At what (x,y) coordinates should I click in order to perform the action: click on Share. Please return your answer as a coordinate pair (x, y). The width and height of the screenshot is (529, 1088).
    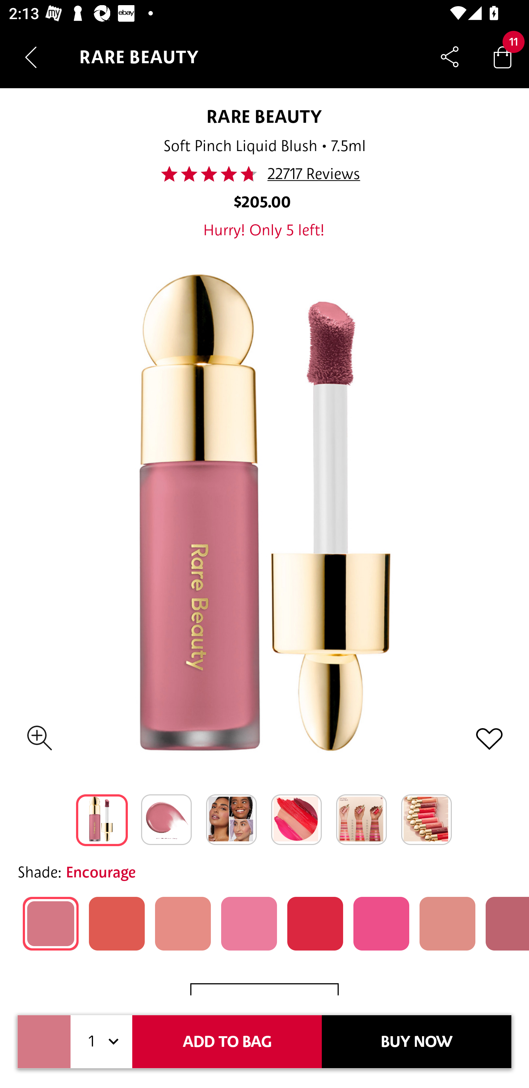
    Looking at the image, I should click on (450, 57).